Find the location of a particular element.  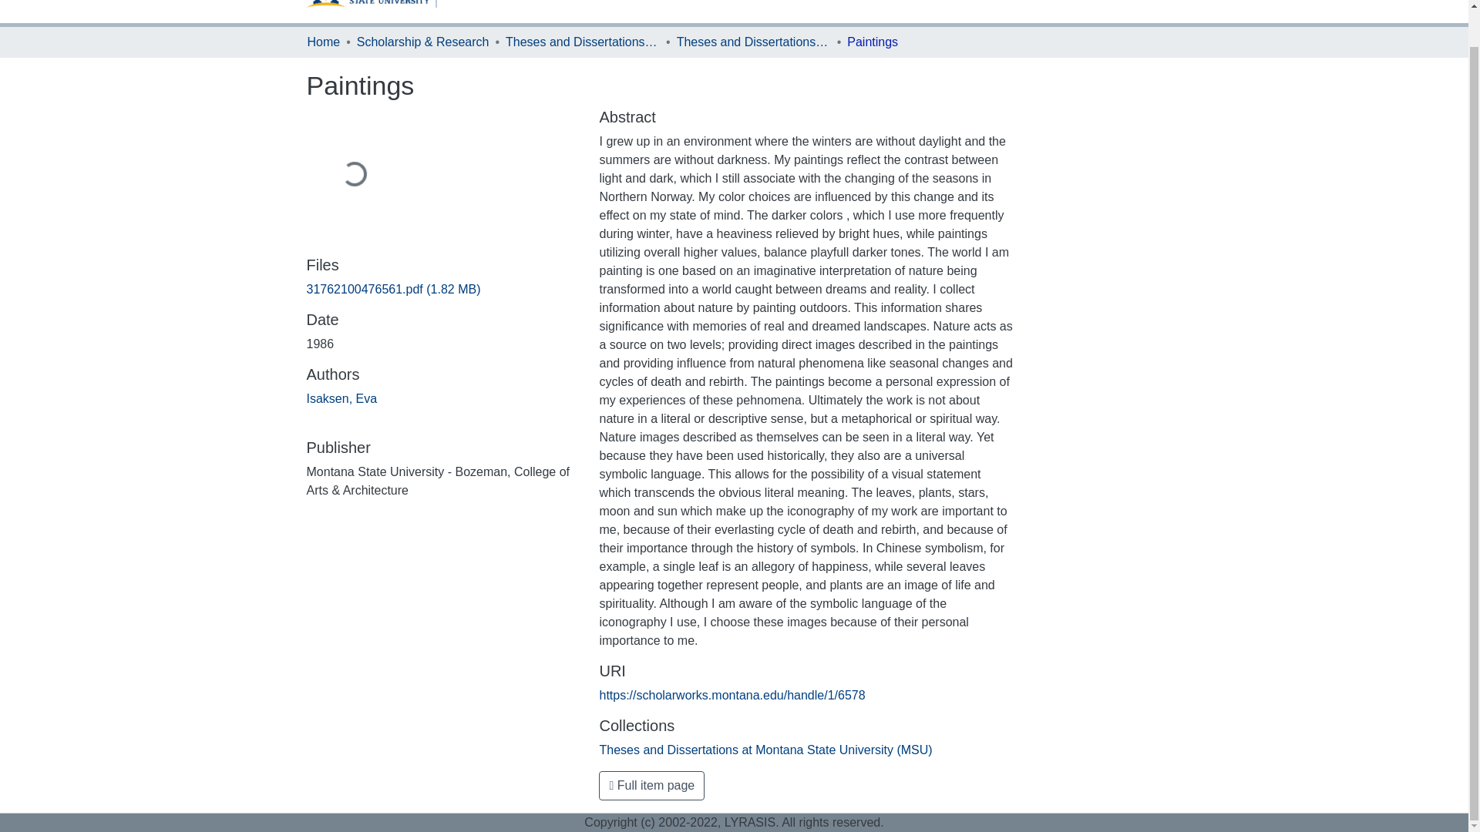

All of DSpace is located at coordinates (708, 12).